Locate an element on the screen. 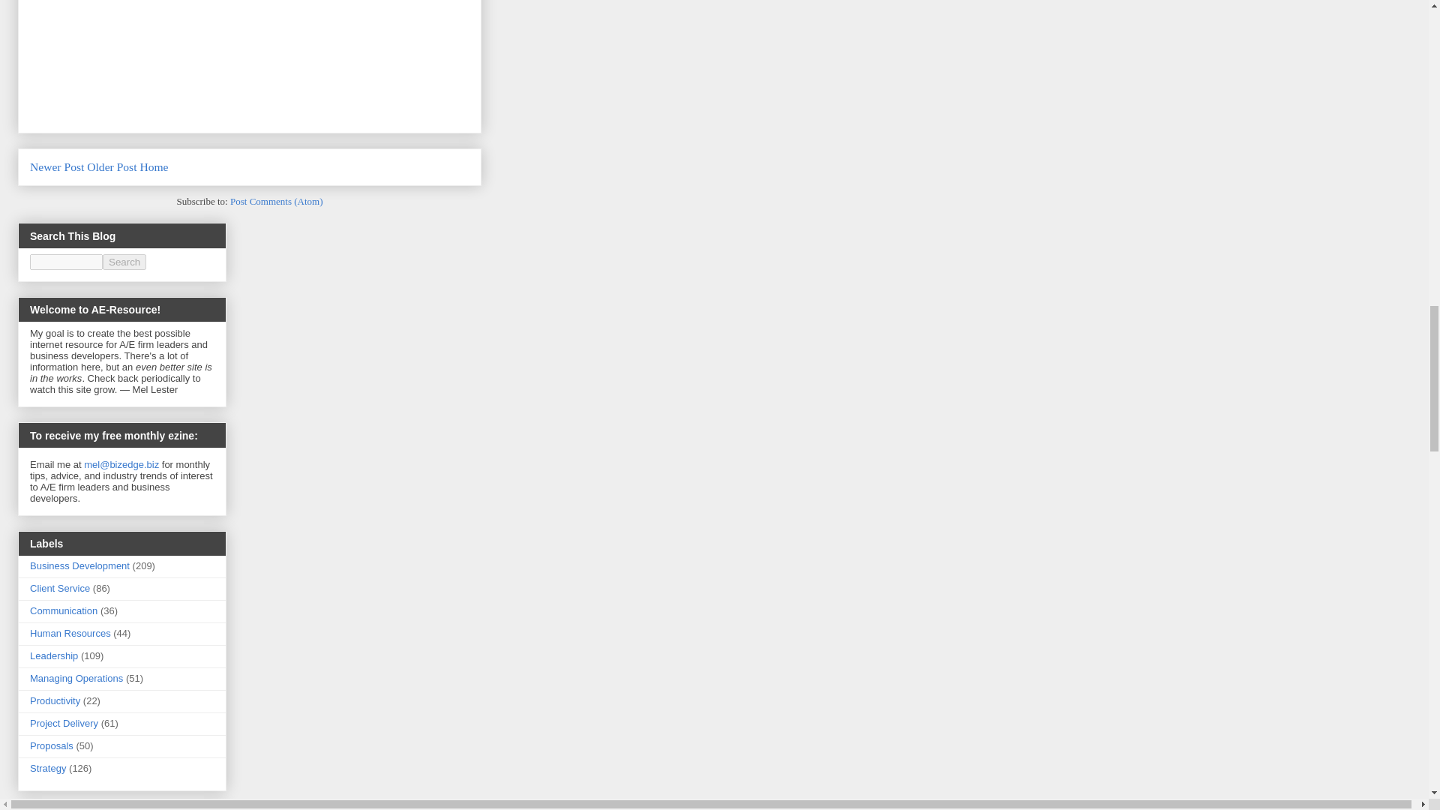 The width and height of the screenshot is (1440, 810). Leadership is located at coordinates (54, 655).